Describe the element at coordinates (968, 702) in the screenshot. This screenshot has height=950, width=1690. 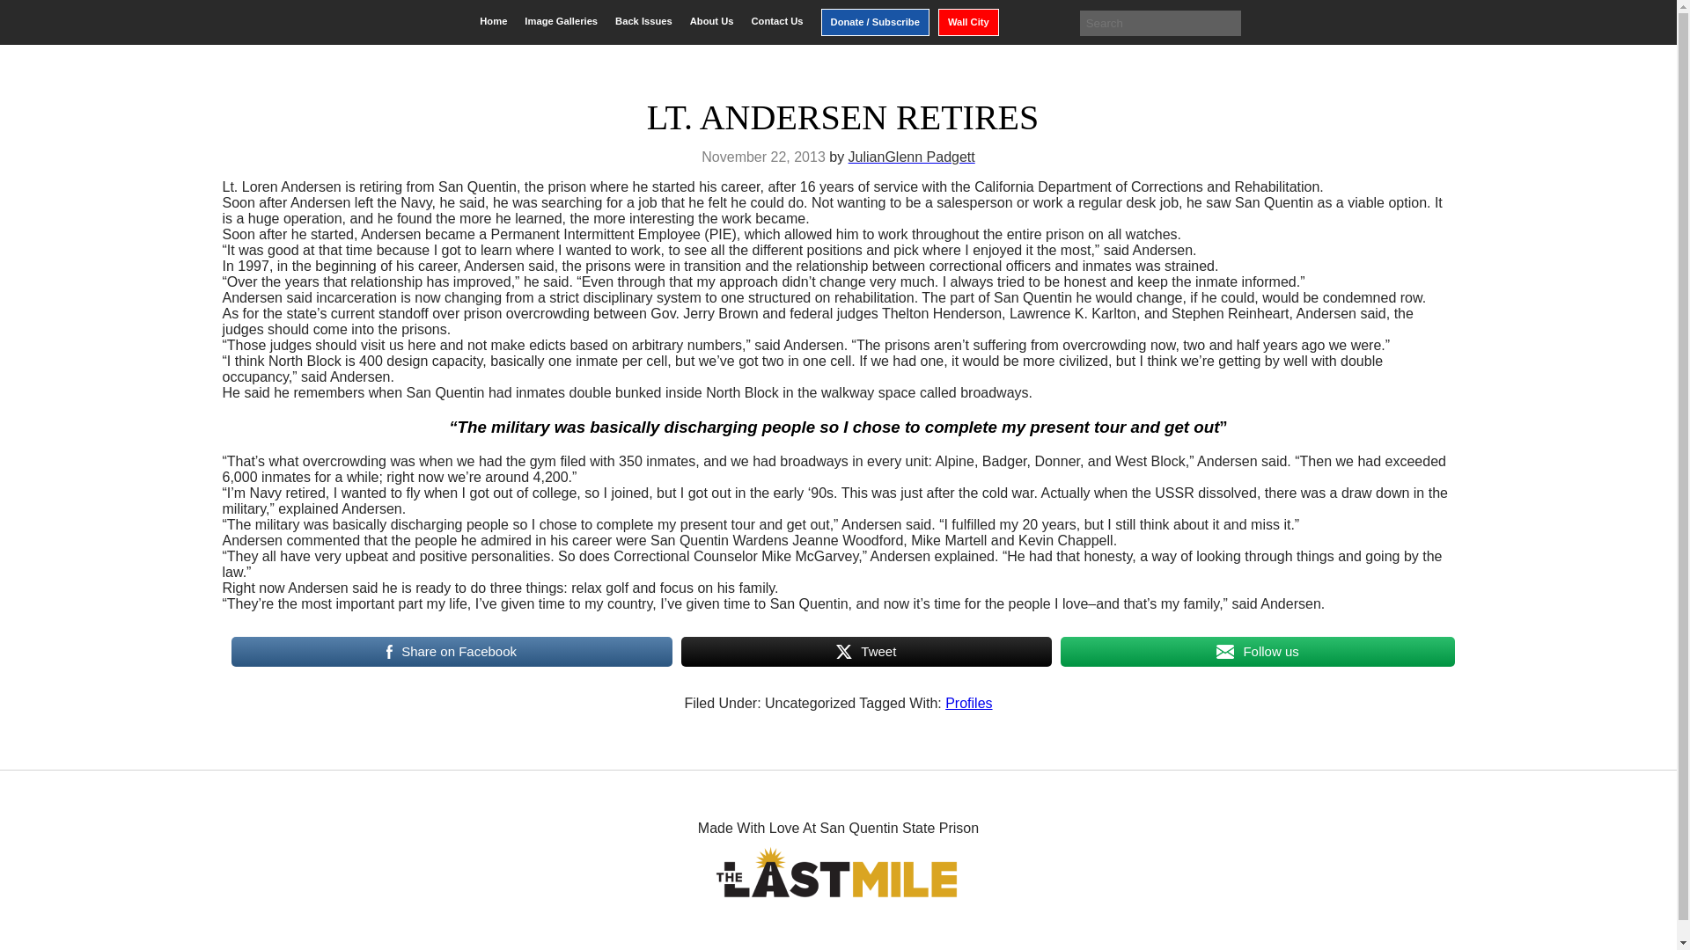
I see `Profiles` at that location.